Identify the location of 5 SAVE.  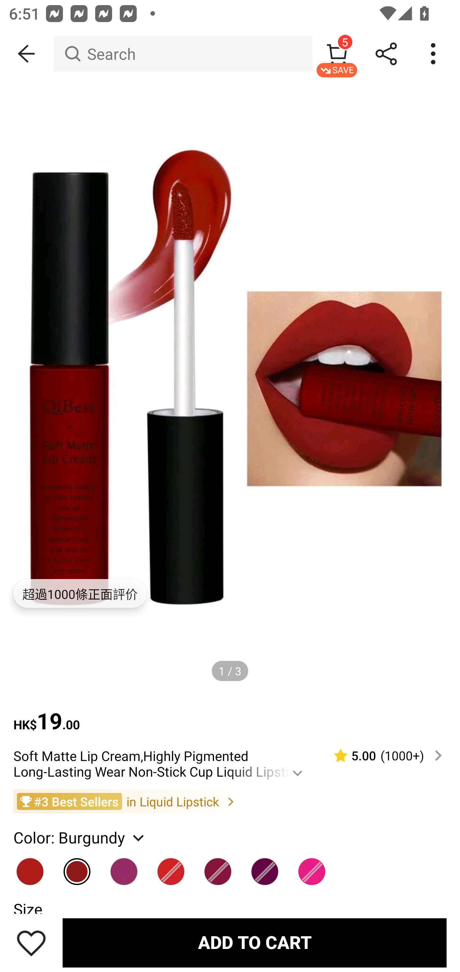
(337, 54).